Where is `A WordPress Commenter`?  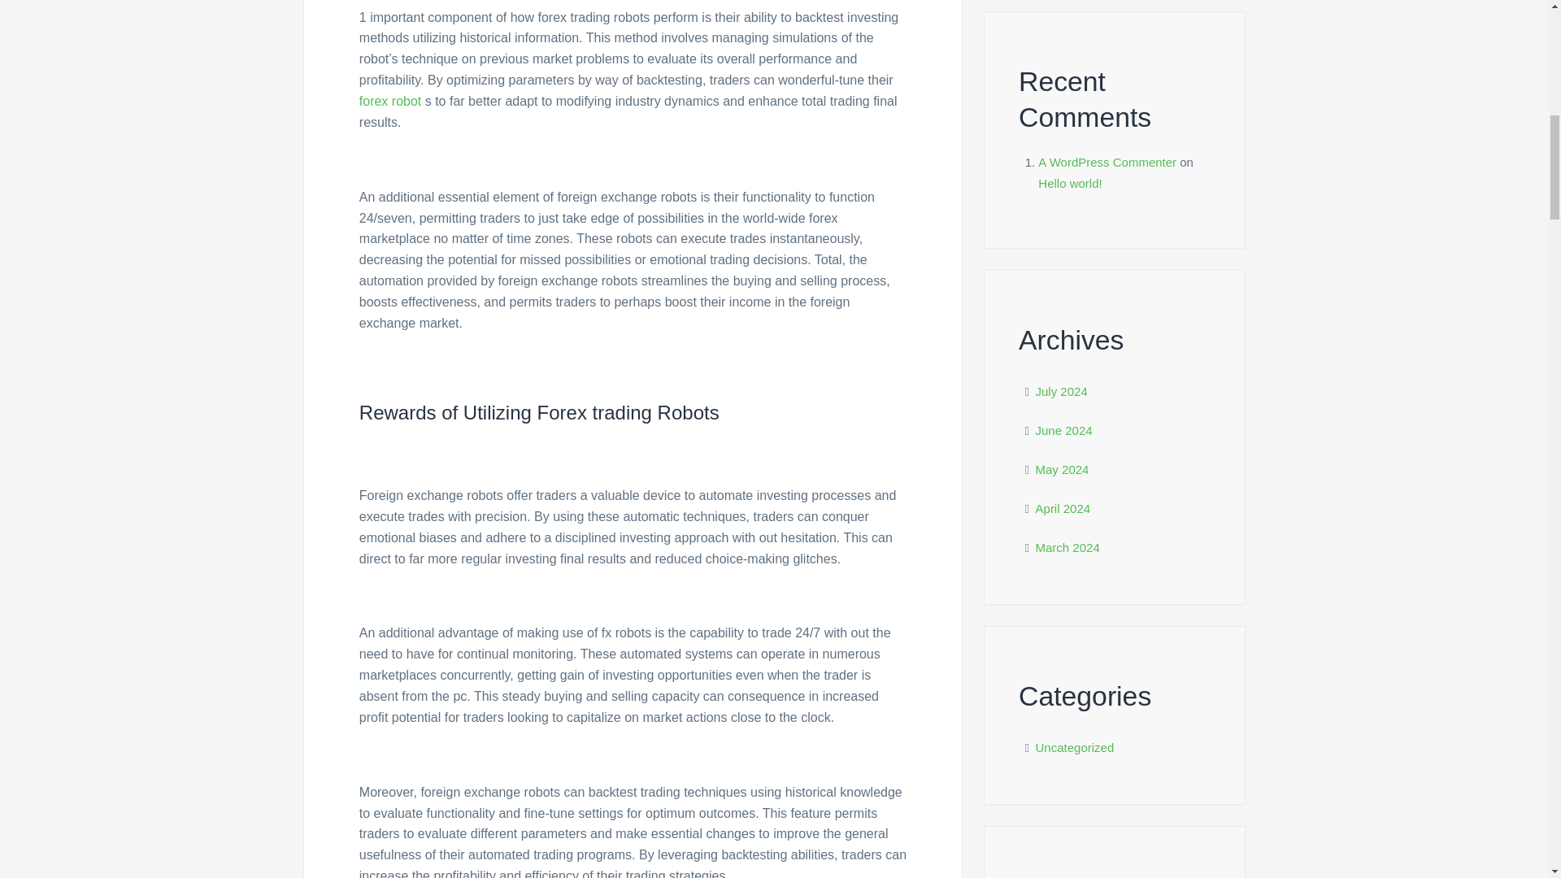
A WordPress Commenter is located at coordinates (1107, 163).